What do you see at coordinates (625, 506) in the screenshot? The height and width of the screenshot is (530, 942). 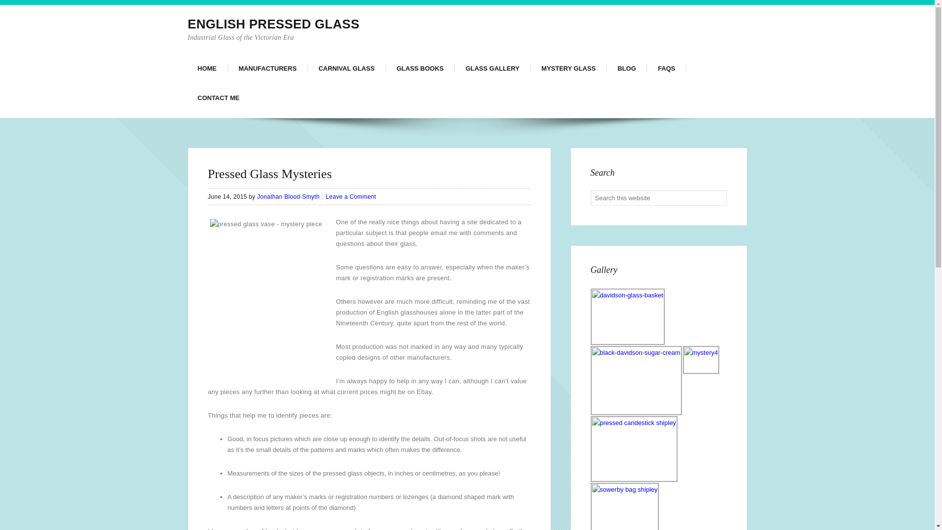 I see `sowerby bag shipley` at bounding box center [625, 506].